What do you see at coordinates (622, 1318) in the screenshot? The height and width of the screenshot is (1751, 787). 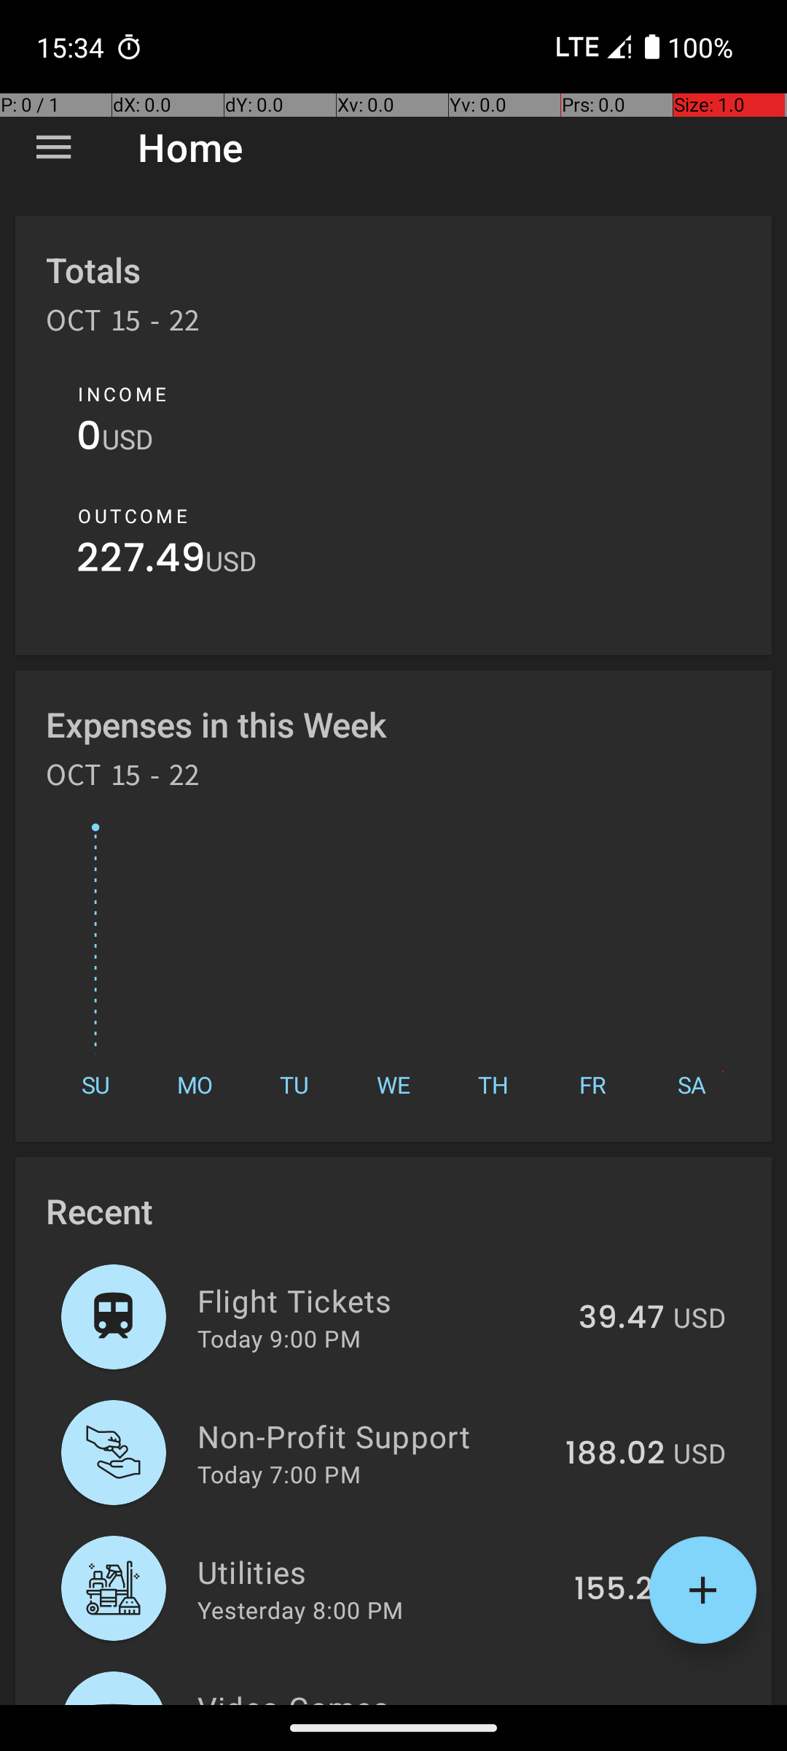 I see `39.47` at bounding box center [622, 1318].